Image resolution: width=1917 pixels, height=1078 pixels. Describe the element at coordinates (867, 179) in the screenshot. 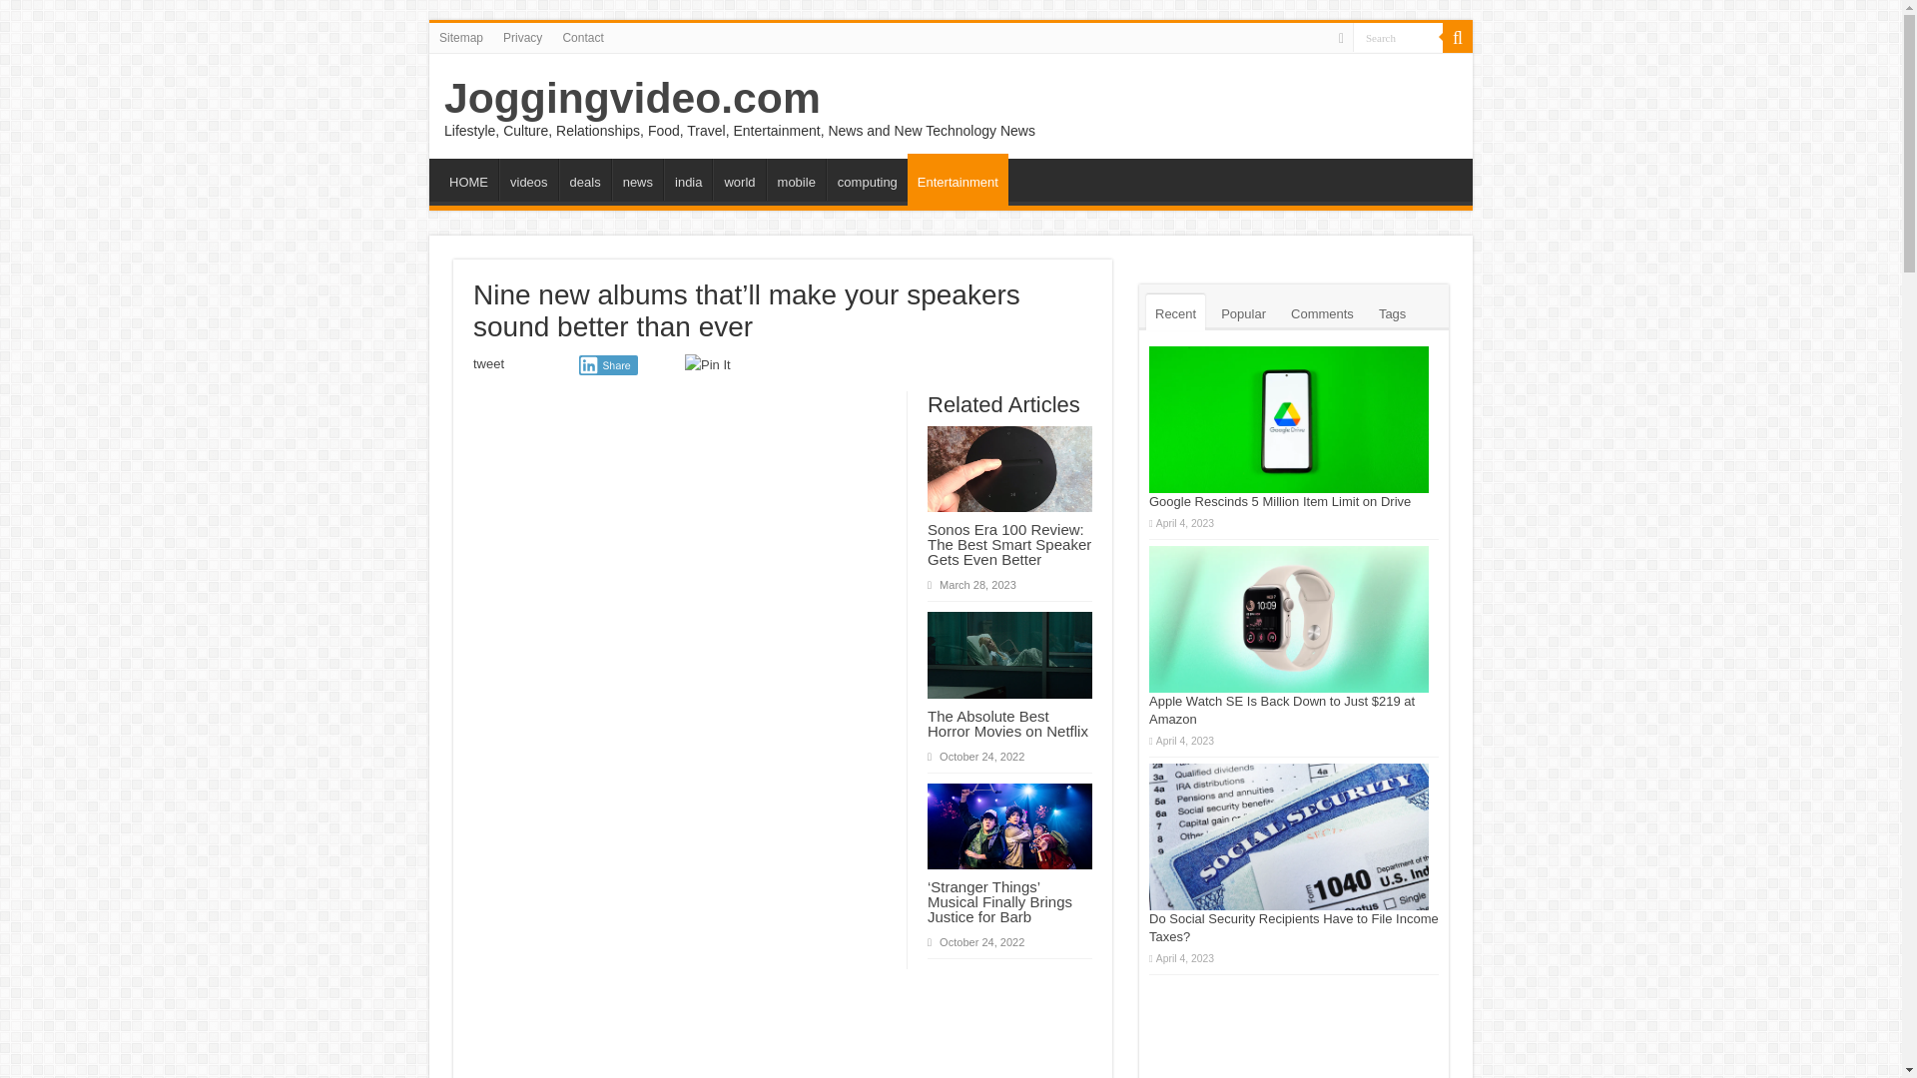

I see `computing` at that location.